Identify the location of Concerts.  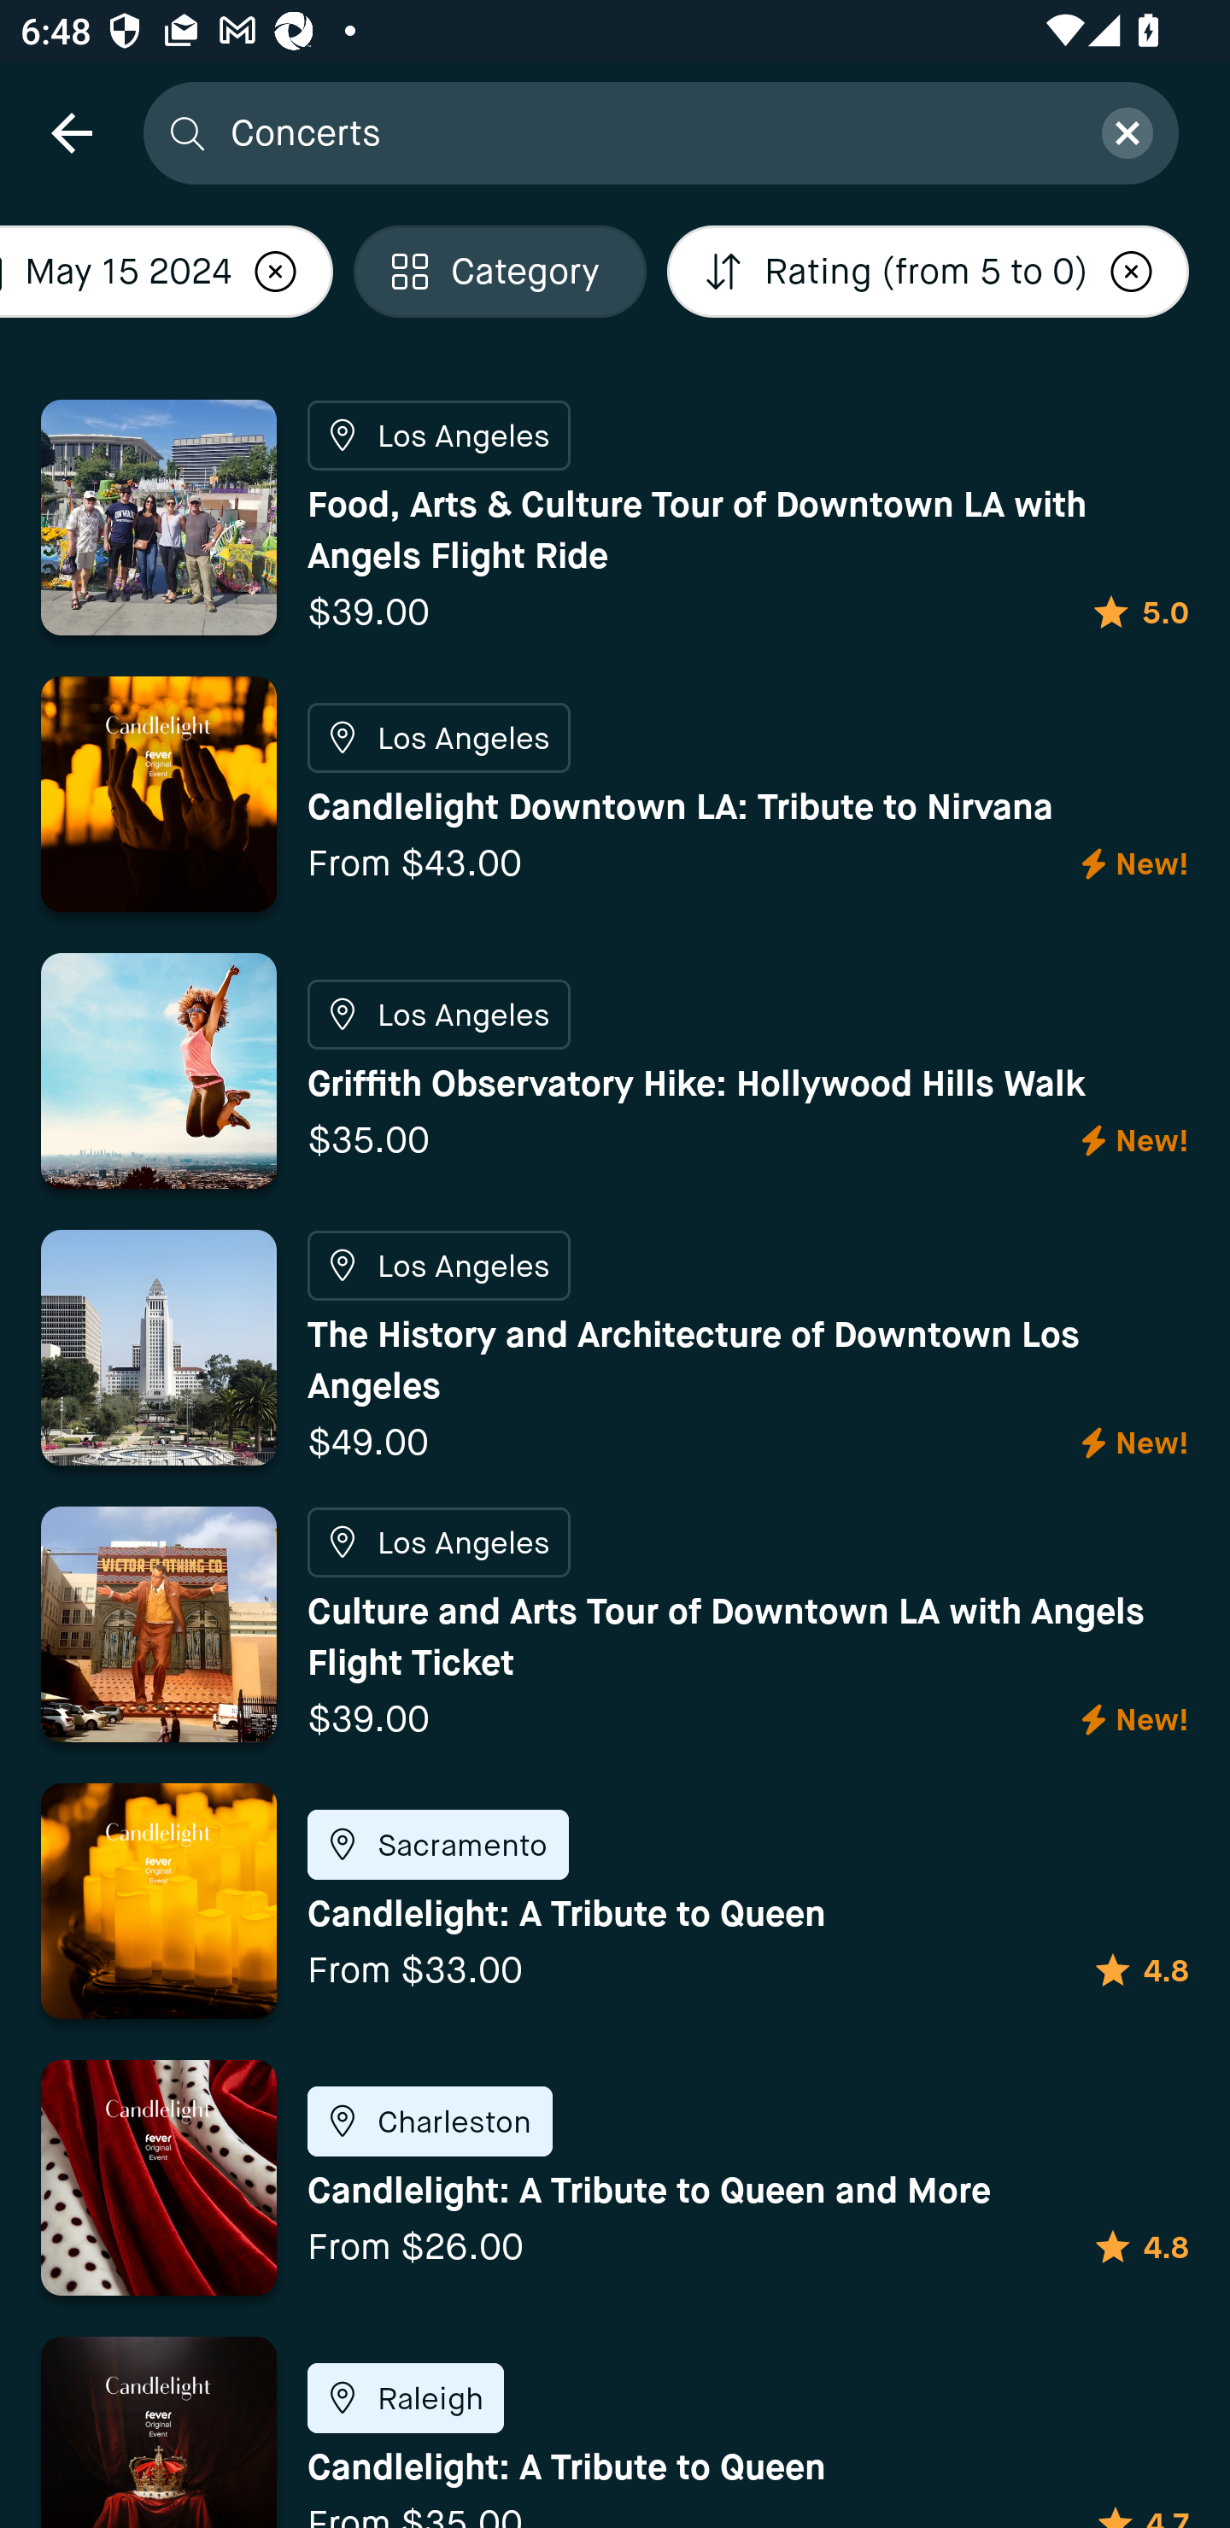
(648, 132).